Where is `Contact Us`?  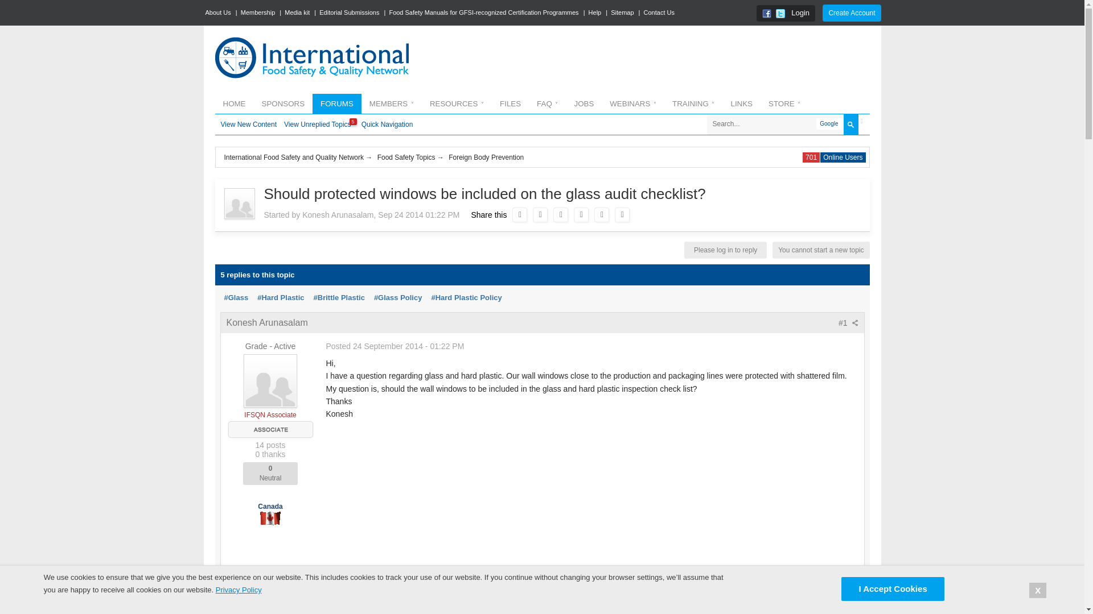
Contact Us is located at coordinates (660, 13).